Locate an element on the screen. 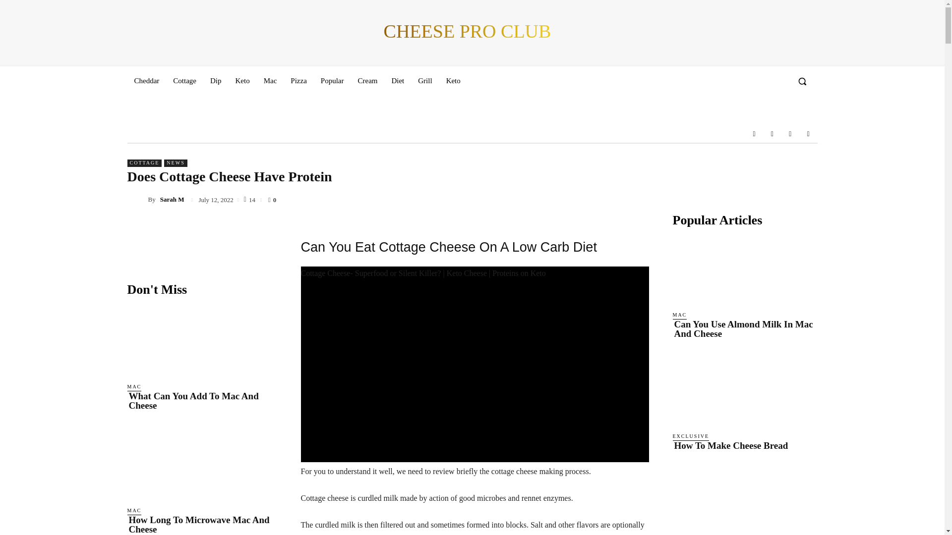  Keto is located at coordinates (242, 80).